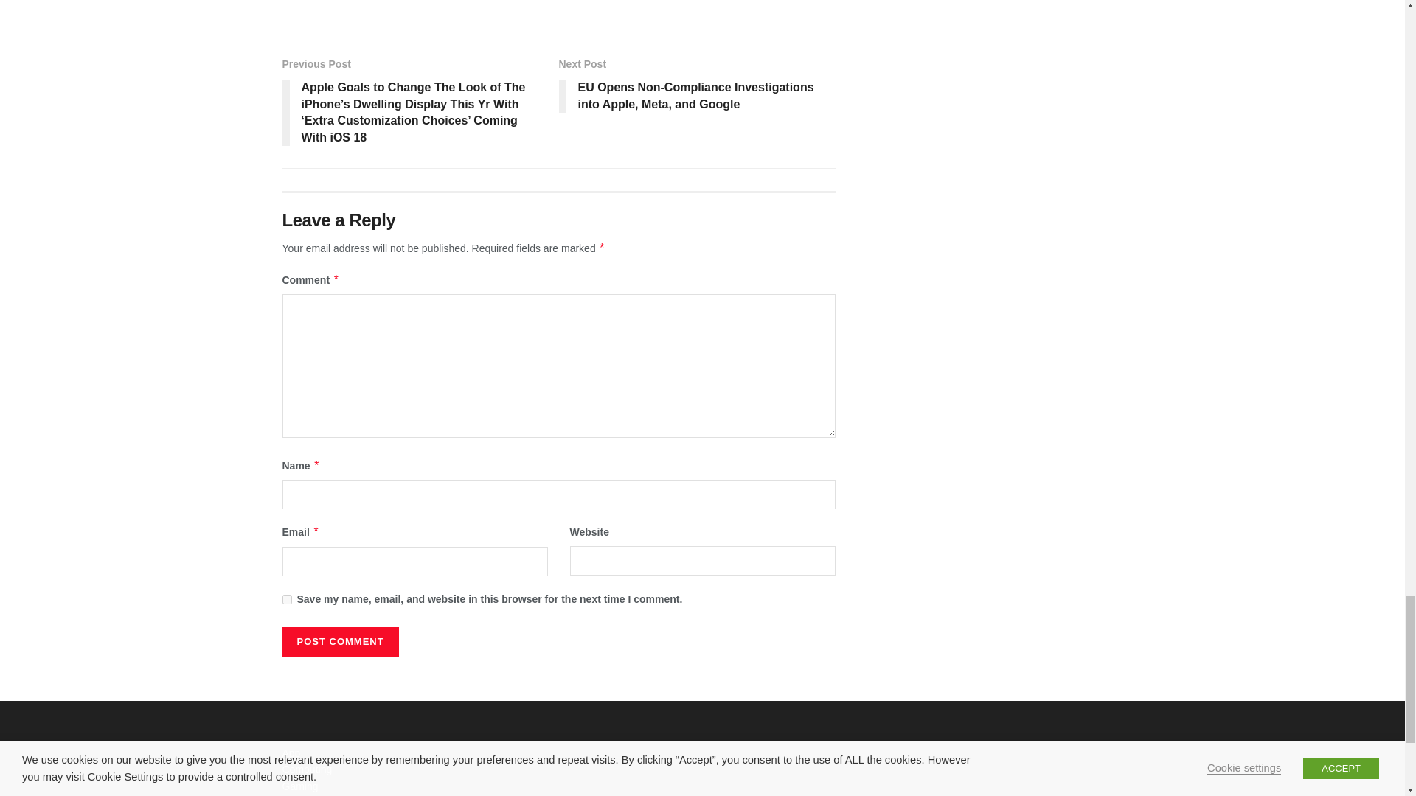  I want to click on yes, so click(286, 598).